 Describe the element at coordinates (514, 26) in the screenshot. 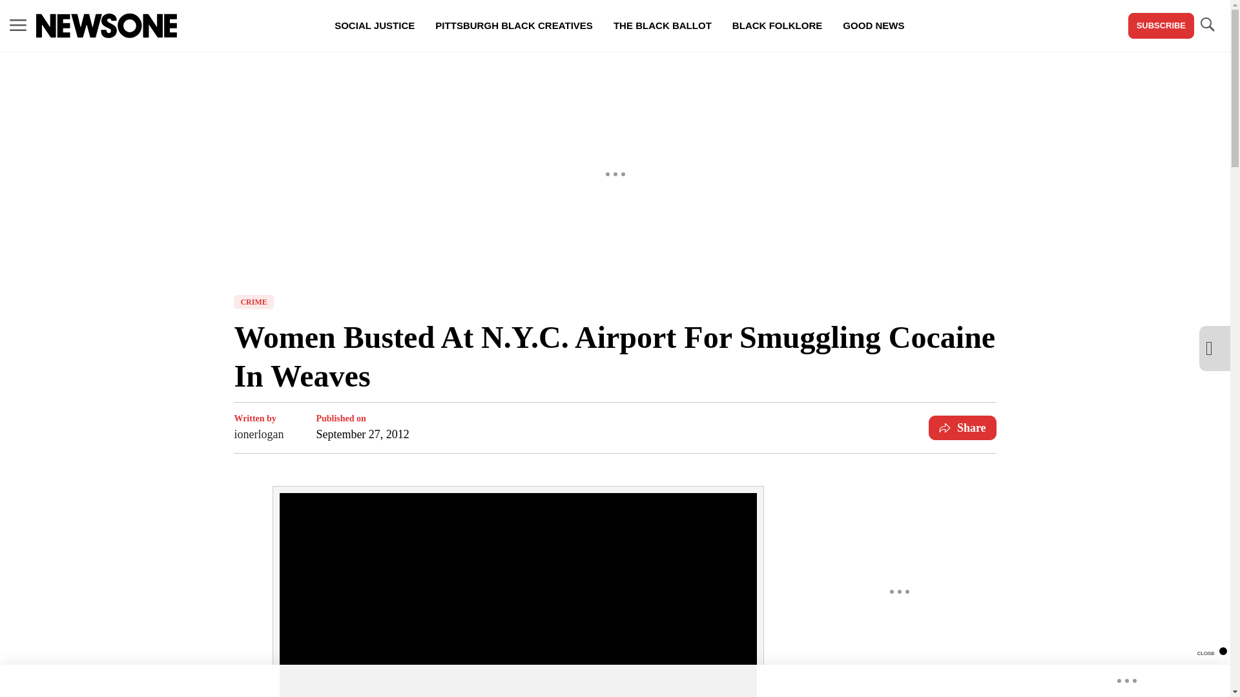

I see `PITTSBURGH BLACK CREATIVES` at that location.